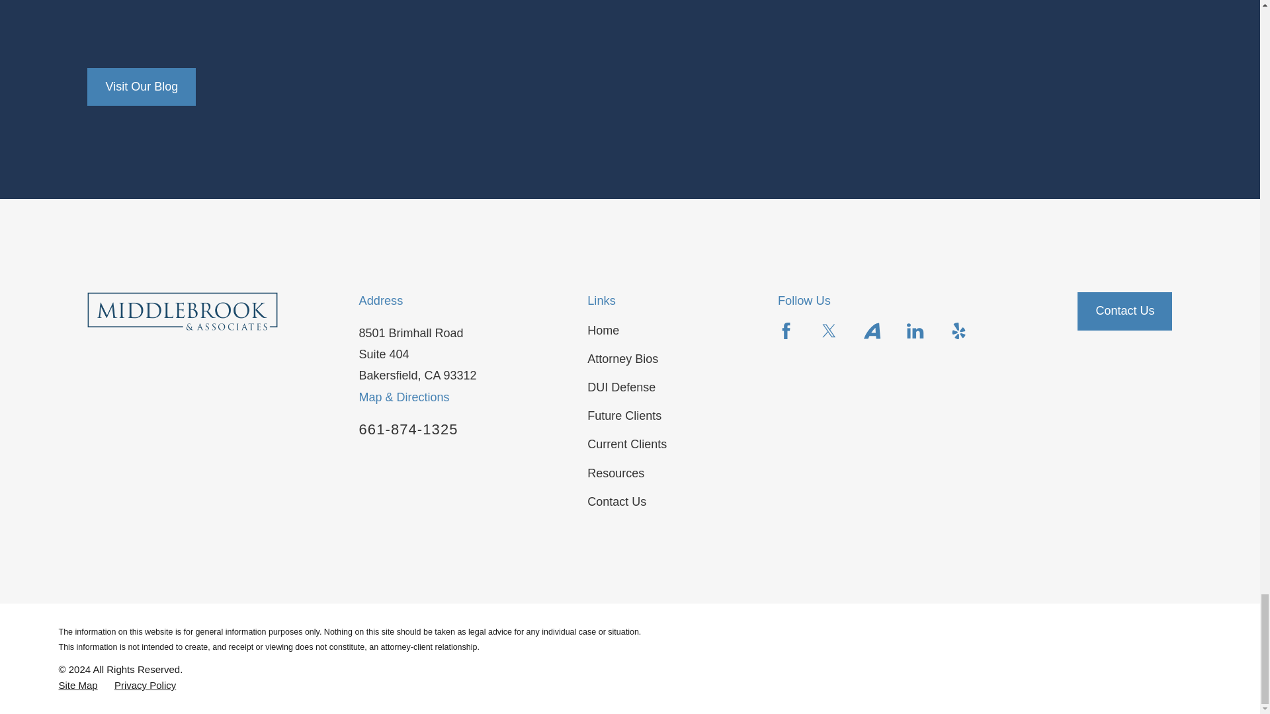 This screenshot has height=714, width=1270. What do you see at coordinates (914, 331) in the screenshot?
I see `LinkedIn` at bounding box center [914, 331].